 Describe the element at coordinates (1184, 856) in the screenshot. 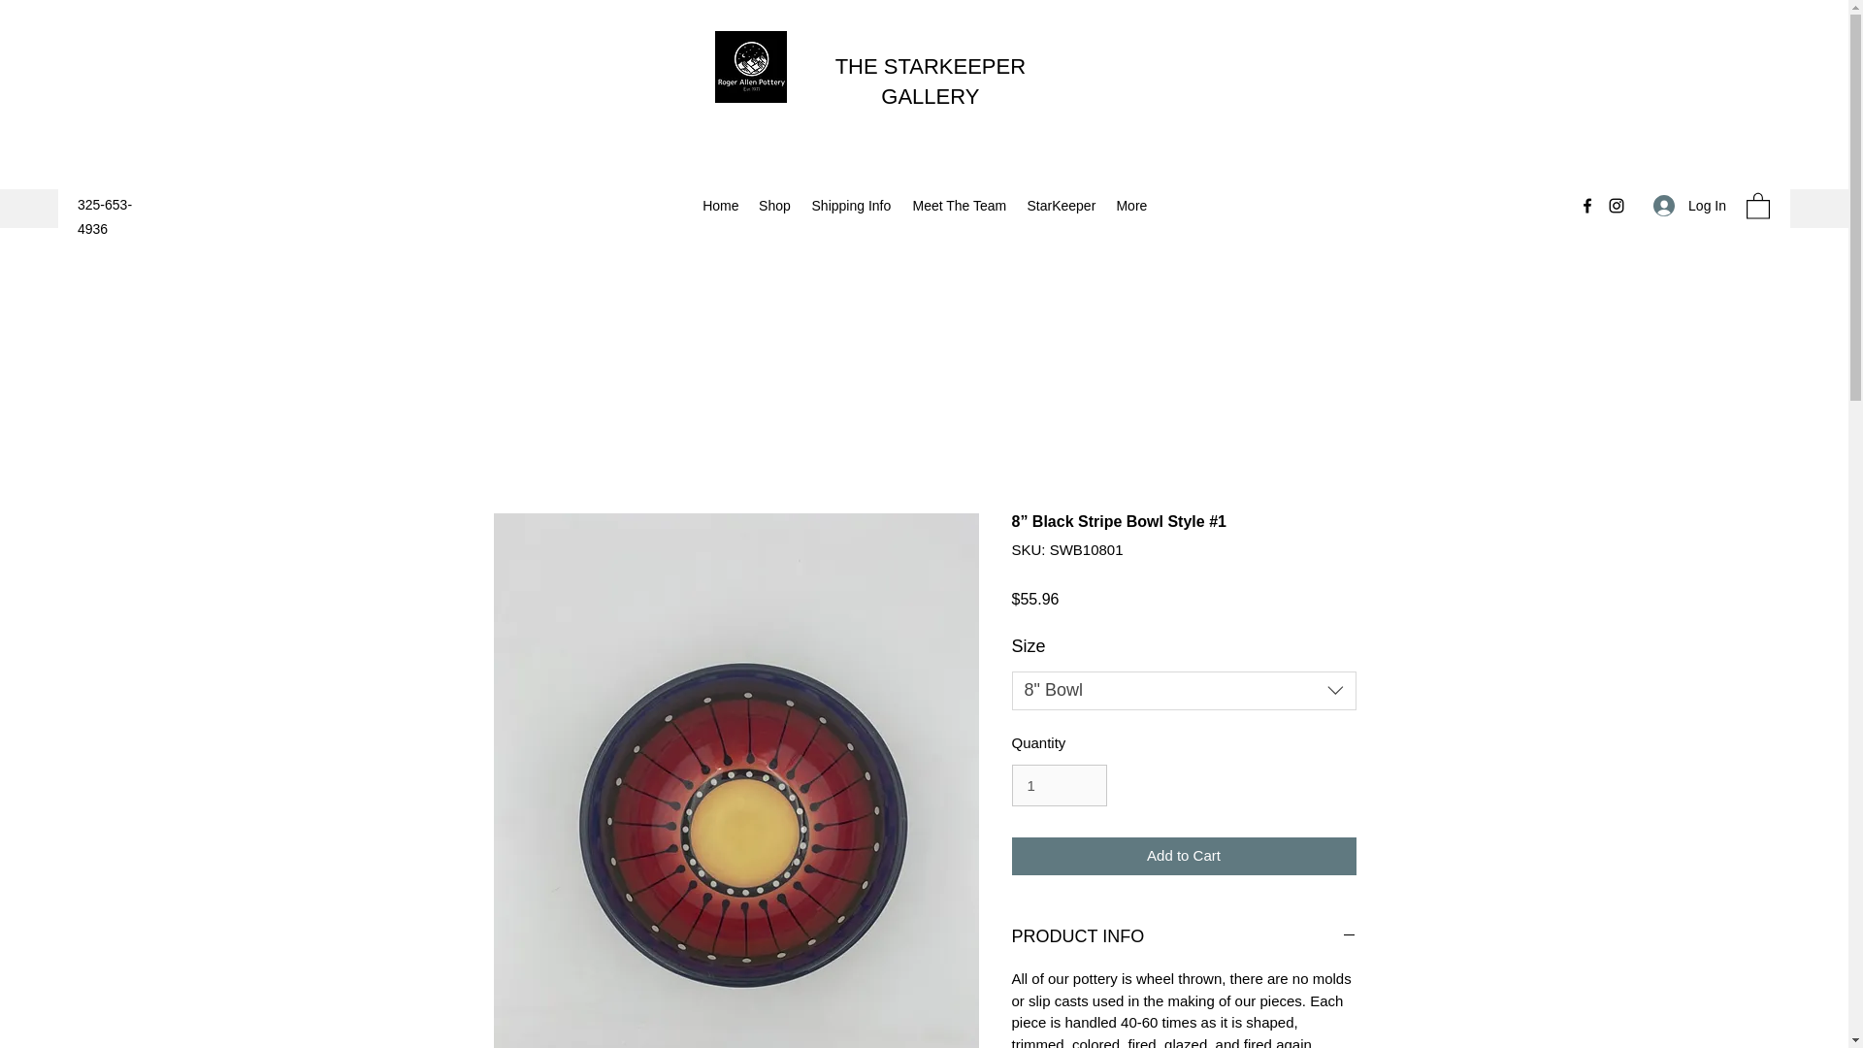

I see `Add to Cart` at that location.